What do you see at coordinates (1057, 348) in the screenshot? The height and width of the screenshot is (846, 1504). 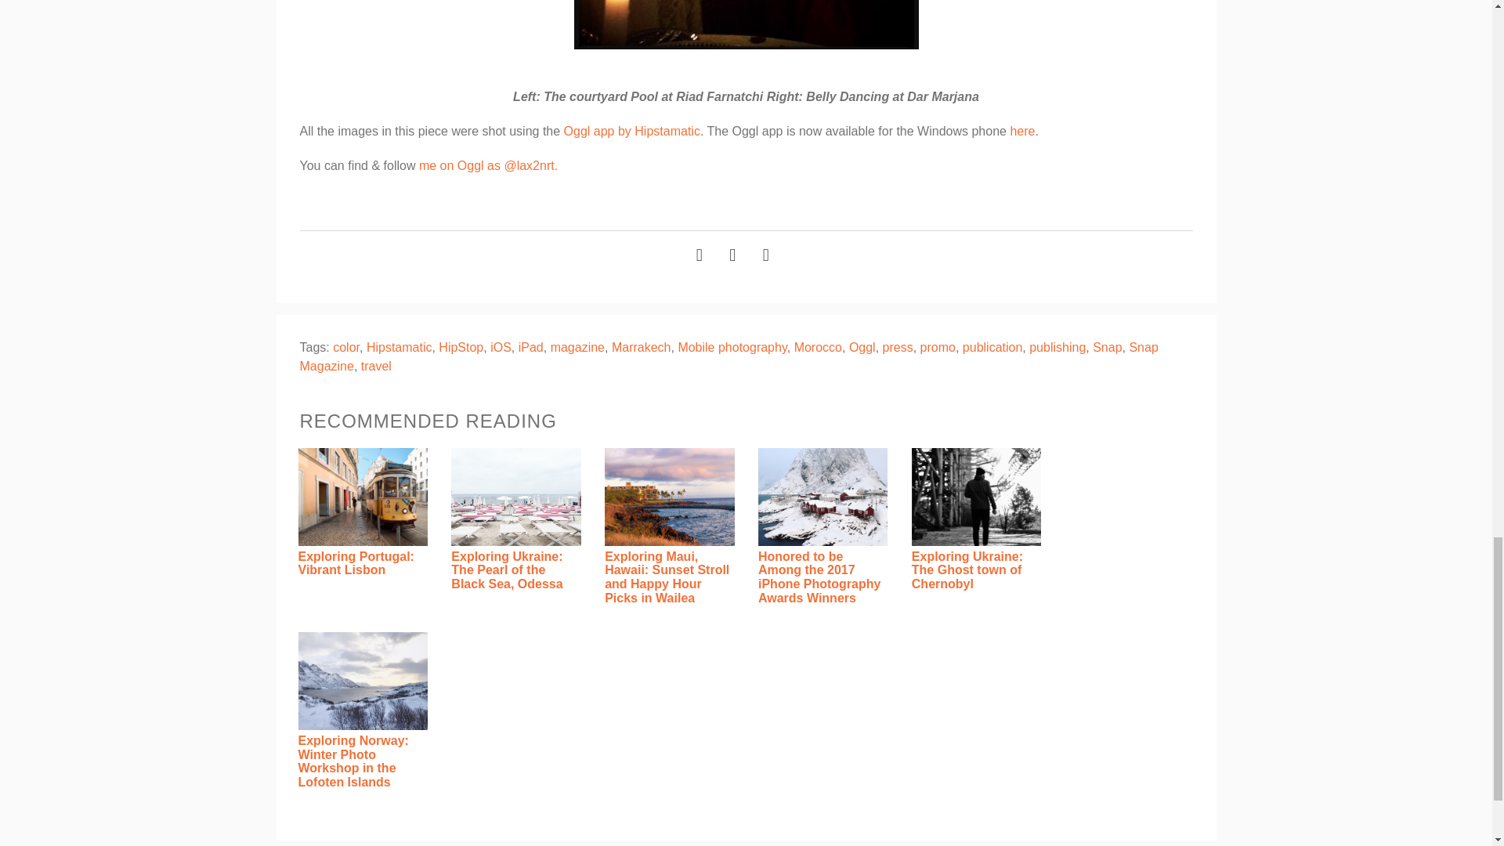 I see `publishing` at bounding box center [1057, 348].